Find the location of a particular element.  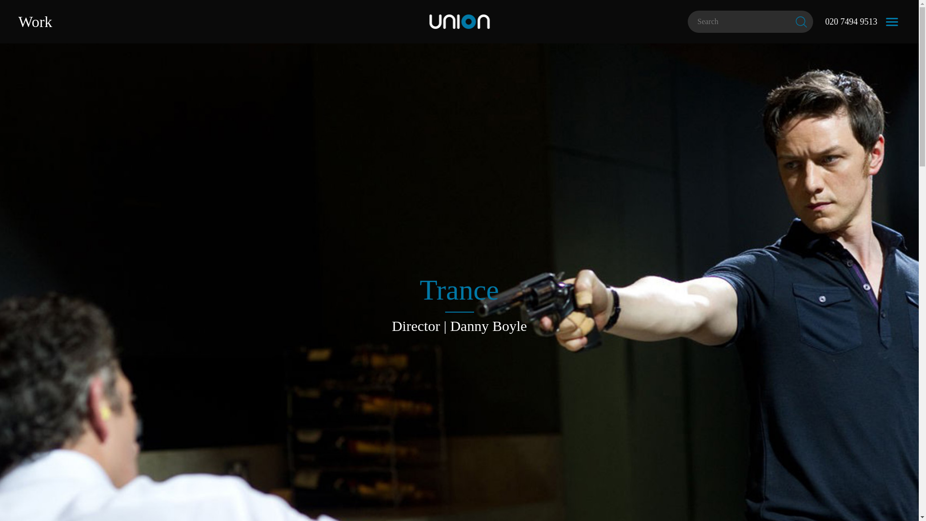

Work is located at coordinates (35, 21).